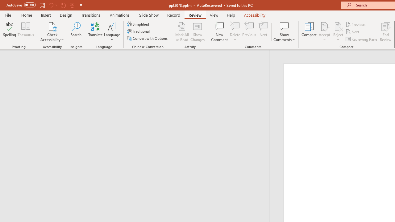  I want to click on Delete, so click(235, 26).